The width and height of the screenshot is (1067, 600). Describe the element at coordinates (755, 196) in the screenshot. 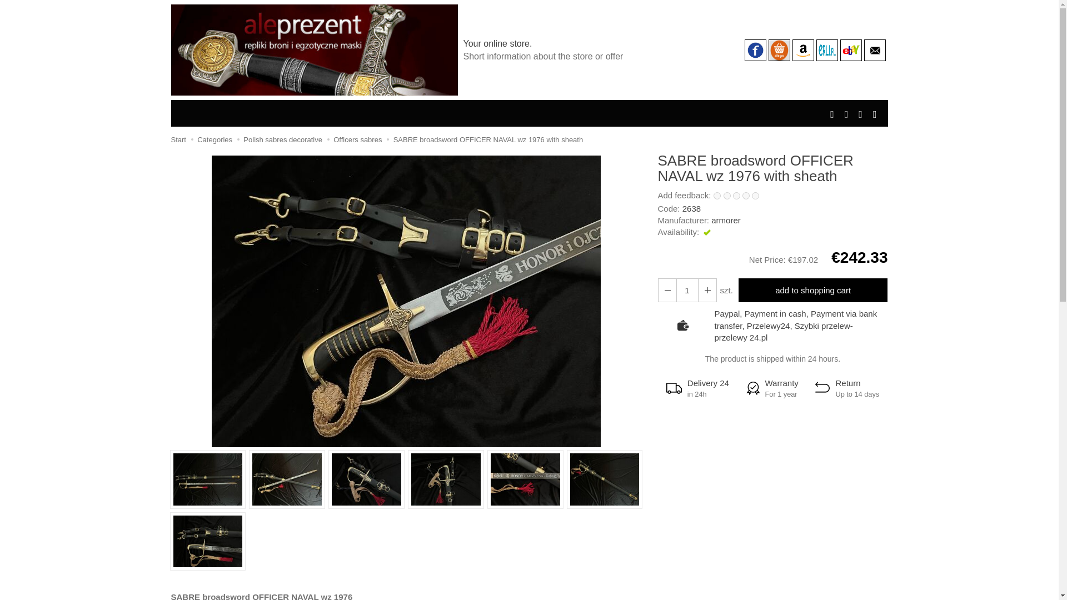

I see `5` at that location.